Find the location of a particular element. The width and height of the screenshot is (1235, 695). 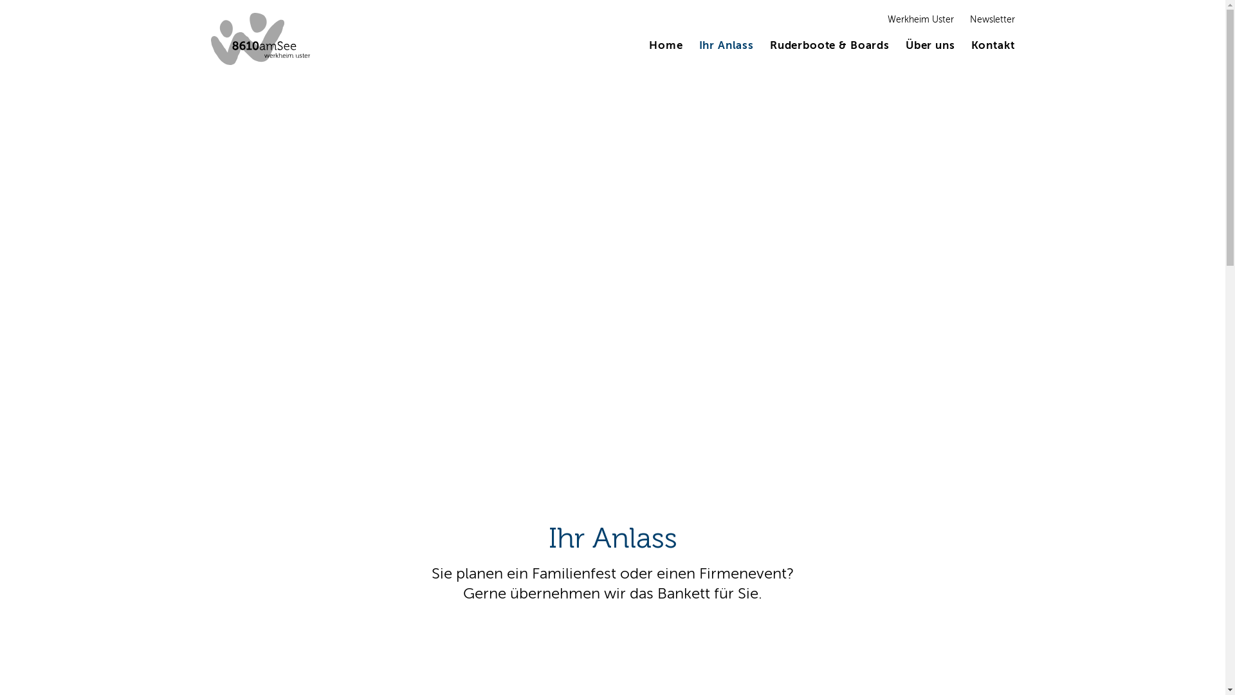

Werkheim Uster is located at coordinates (921, 21).